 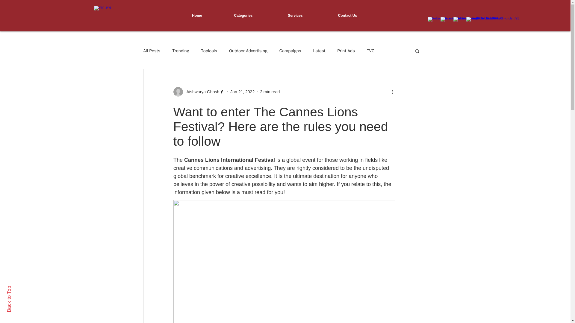 I want to click on Jan 21, 2022, so click(x=243, y=92).